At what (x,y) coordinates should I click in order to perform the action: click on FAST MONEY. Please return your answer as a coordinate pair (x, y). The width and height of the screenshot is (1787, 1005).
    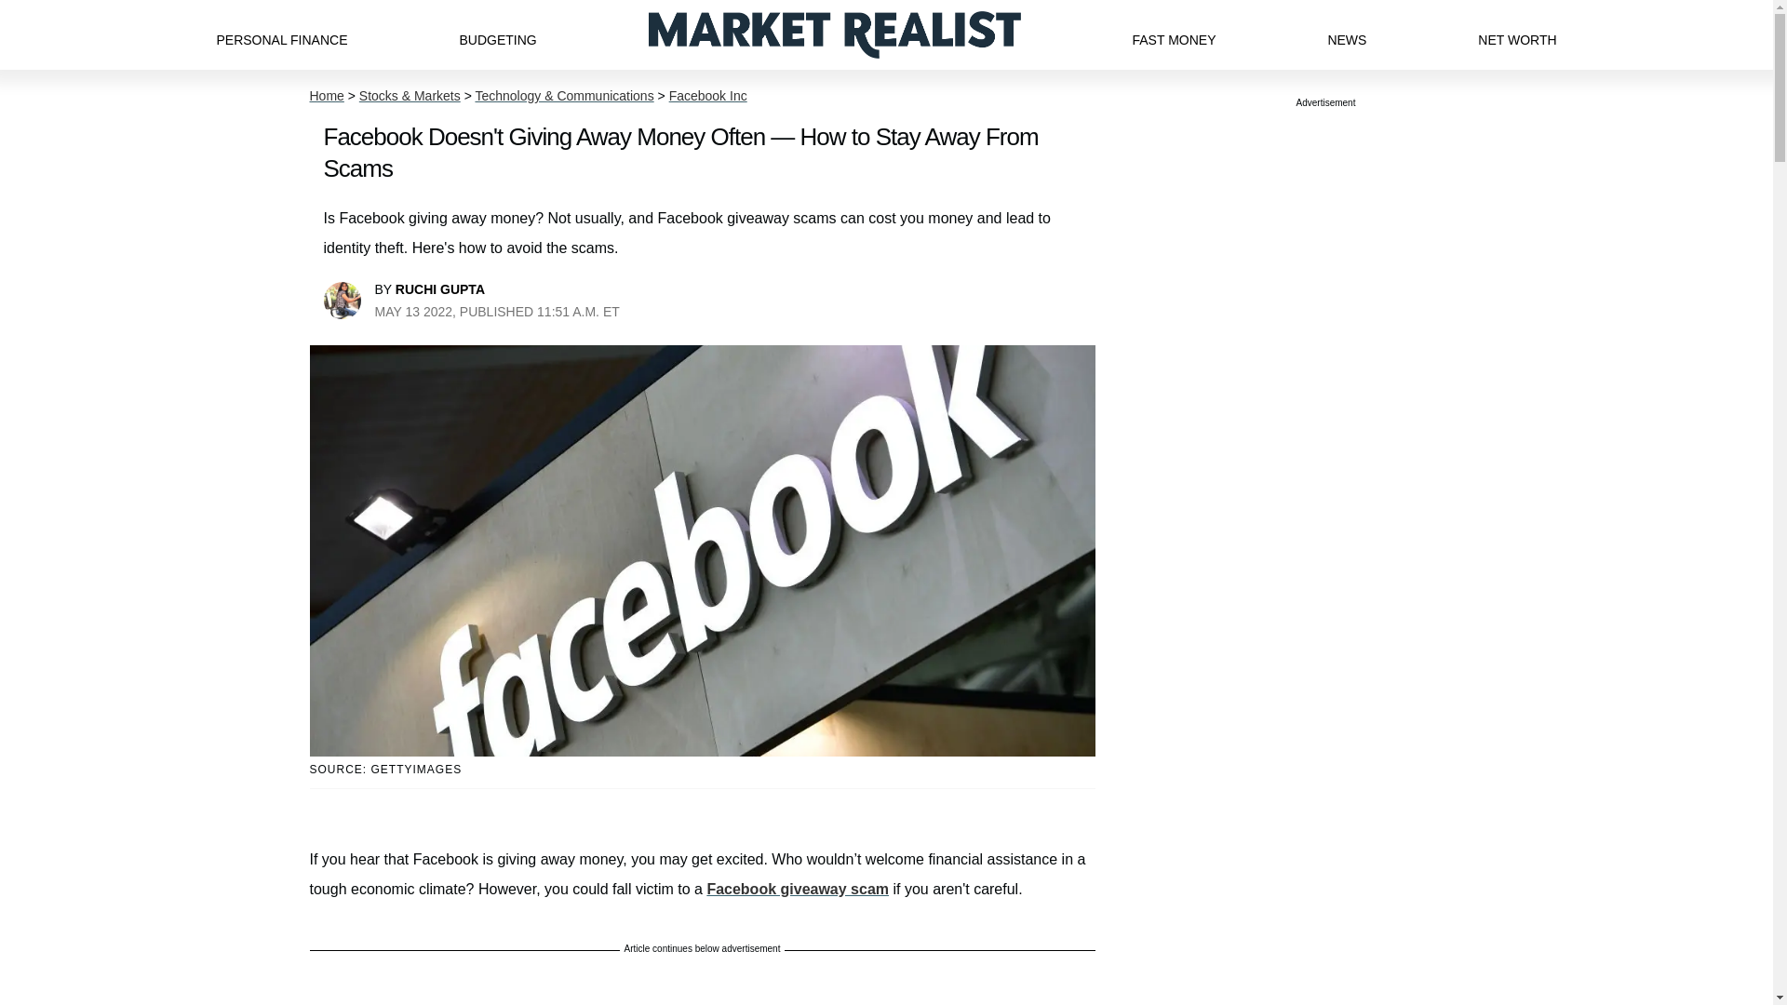
    Looking at the image, I should click on (1173, 34).